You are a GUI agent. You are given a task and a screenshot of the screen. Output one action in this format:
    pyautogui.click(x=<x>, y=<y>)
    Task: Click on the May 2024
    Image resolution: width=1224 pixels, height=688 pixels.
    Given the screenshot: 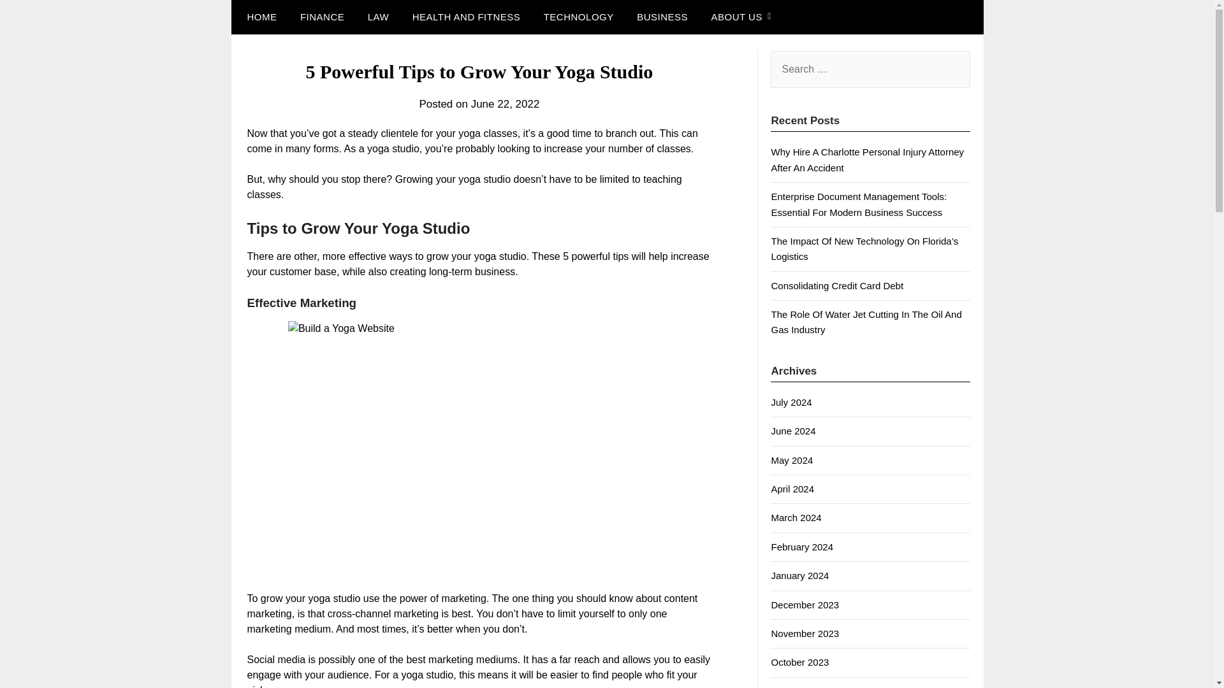 What is the action you would take?
    pyautogui.click(x=792, y=460)
    